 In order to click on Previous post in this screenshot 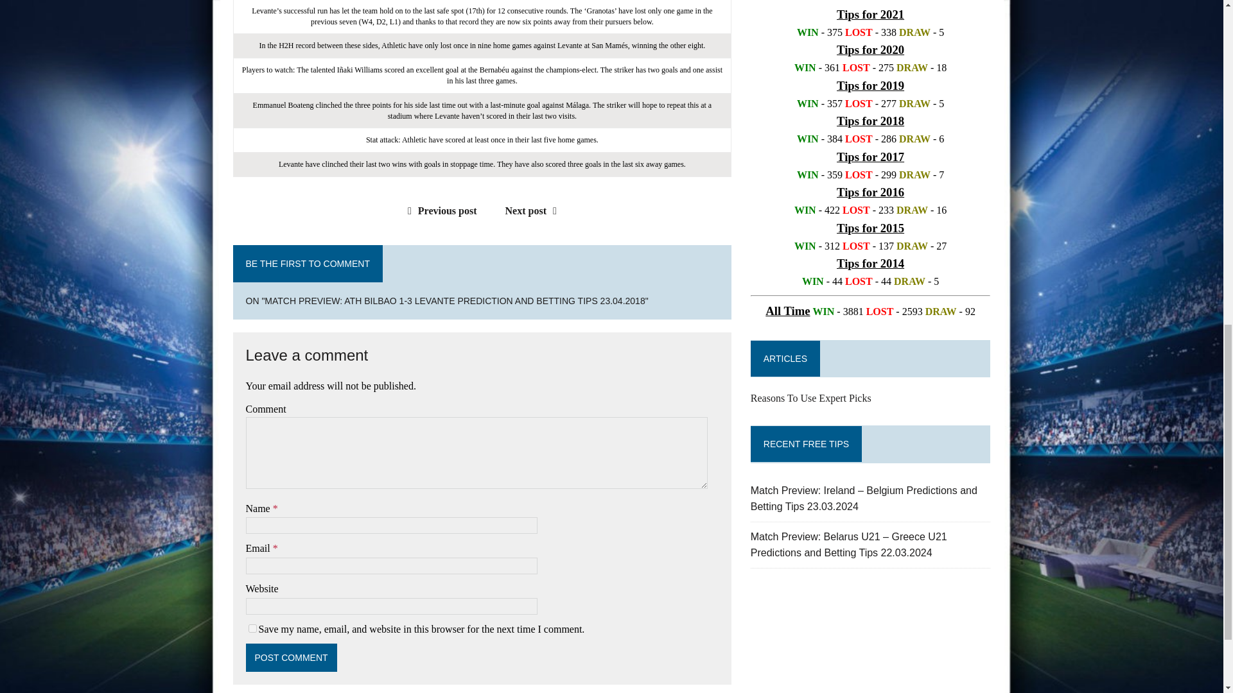, I will do `click(439, 210)`.